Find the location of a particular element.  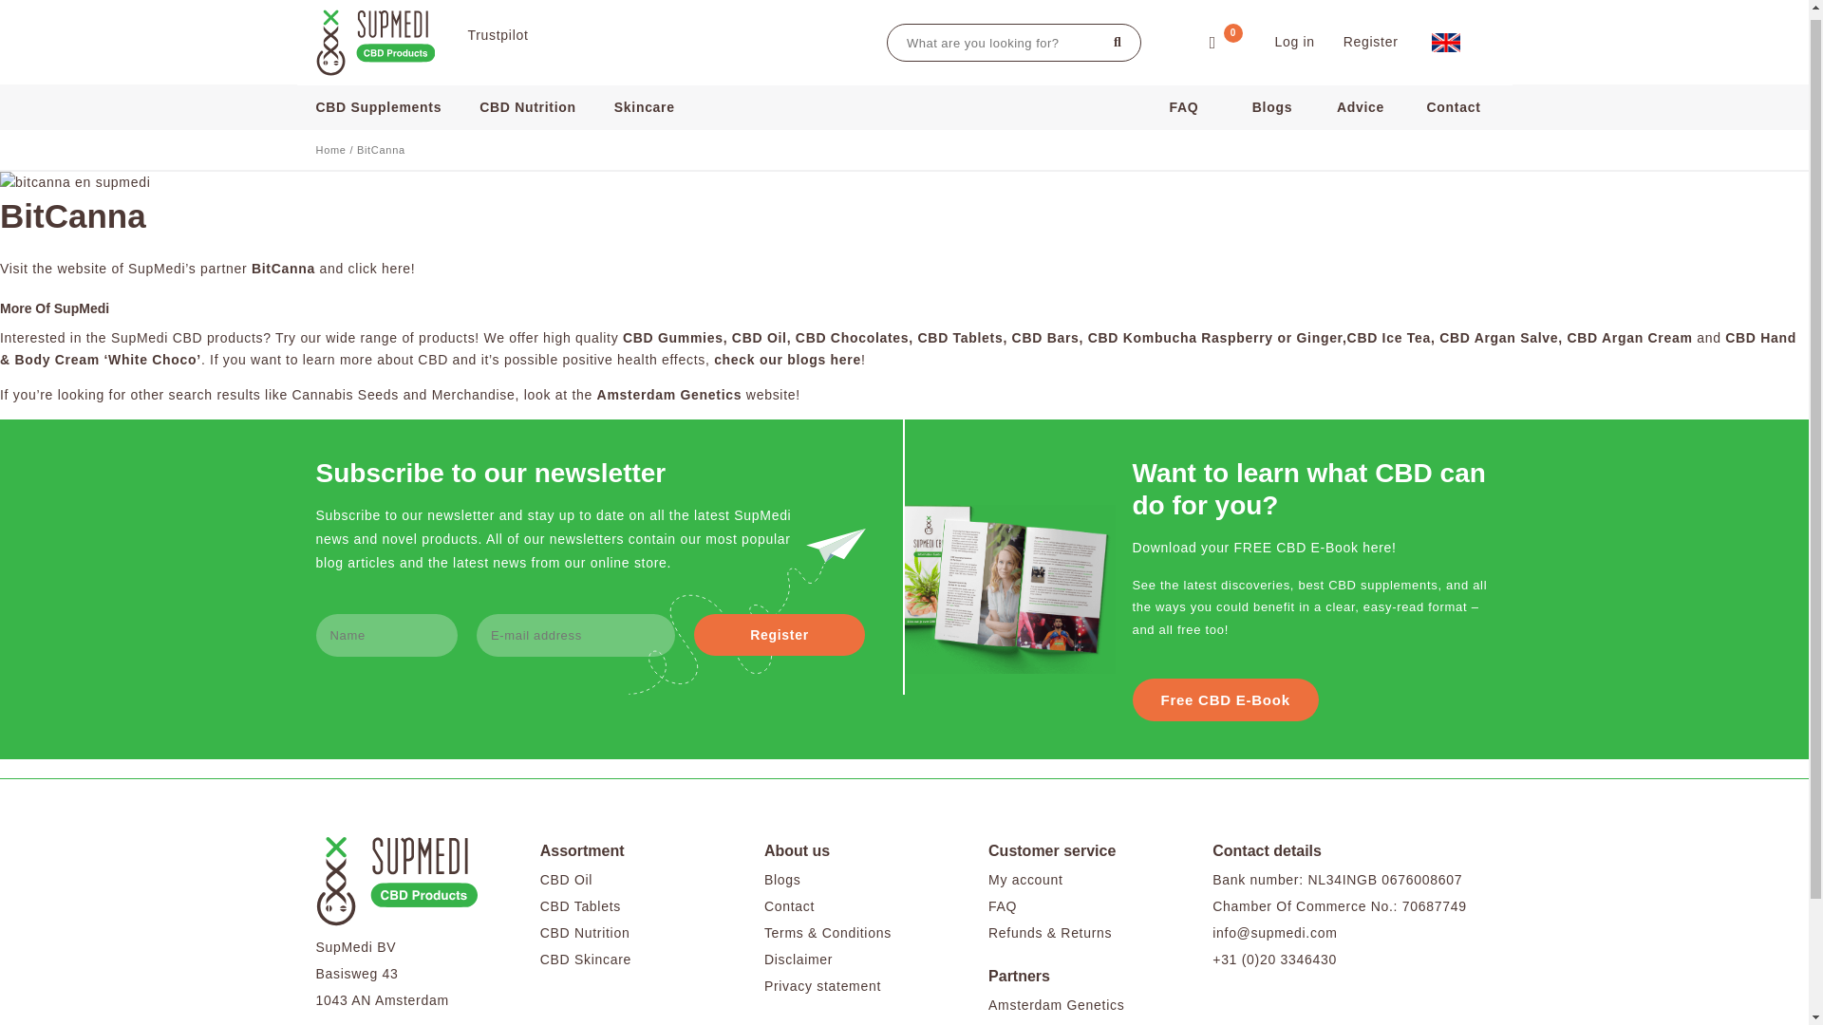

Register is located at coordinates (1371, 34).